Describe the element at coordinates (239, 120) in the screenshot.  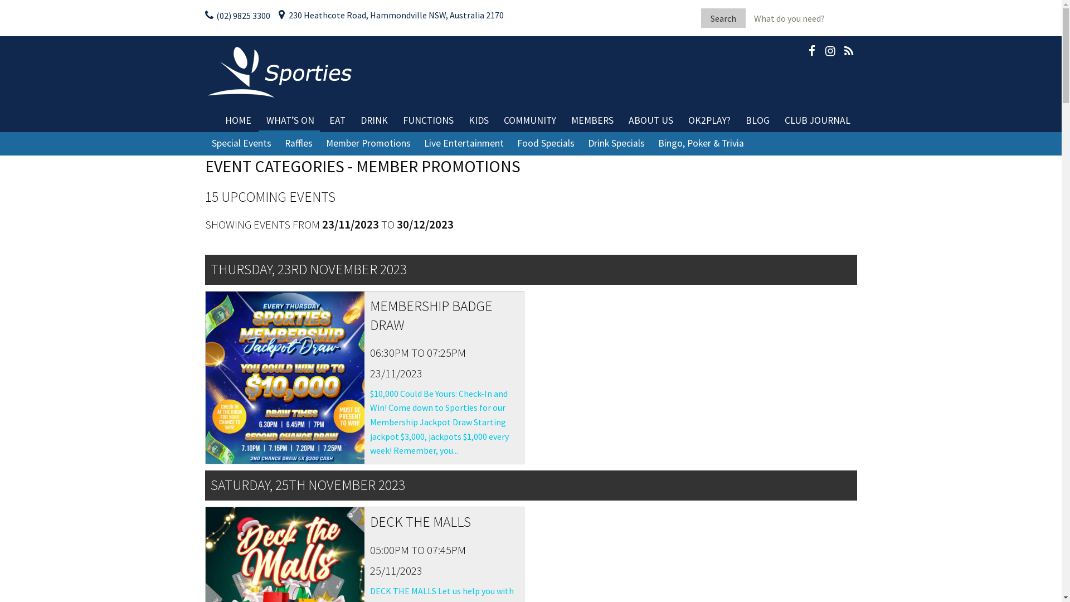
I see `HOME` at that location.